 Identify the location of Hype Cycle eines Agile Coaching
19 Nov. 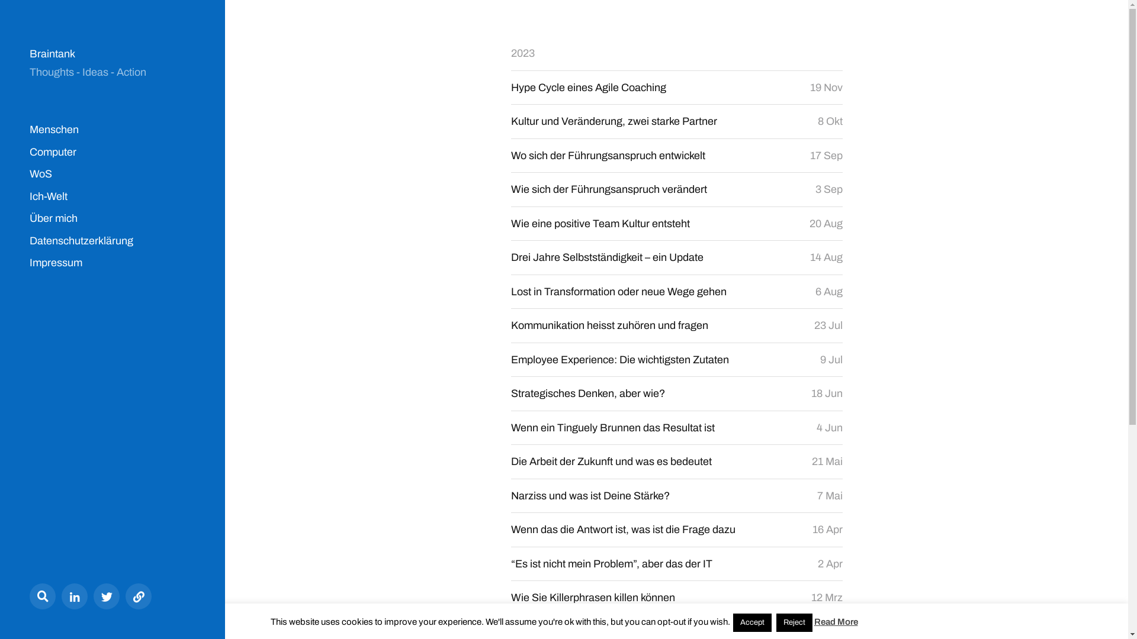
(676, 88).